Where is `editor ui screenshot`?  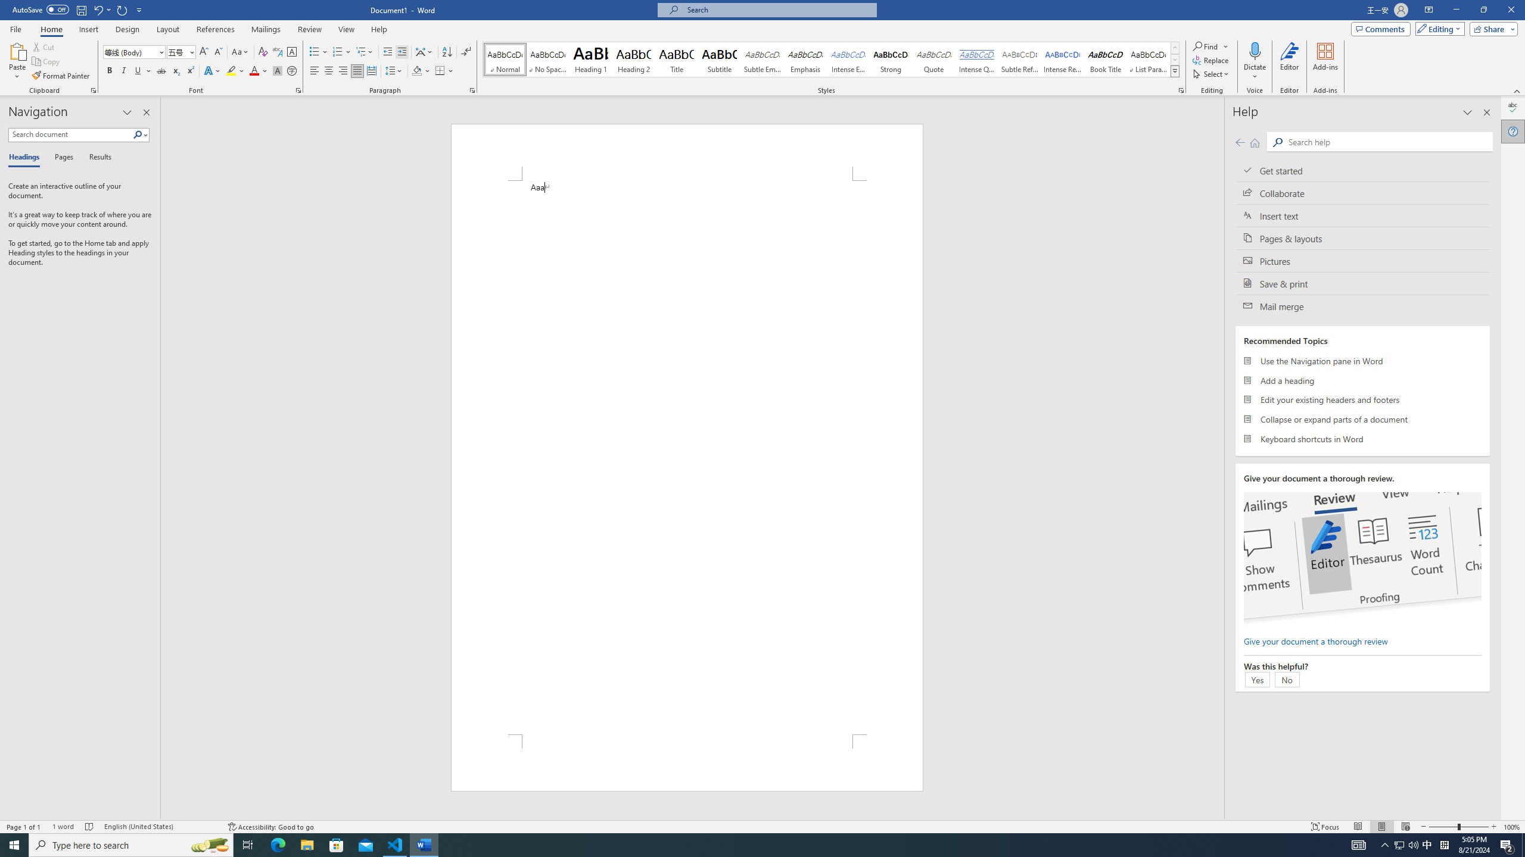
editor ui screenshot is located at coordinates (1362, 558).